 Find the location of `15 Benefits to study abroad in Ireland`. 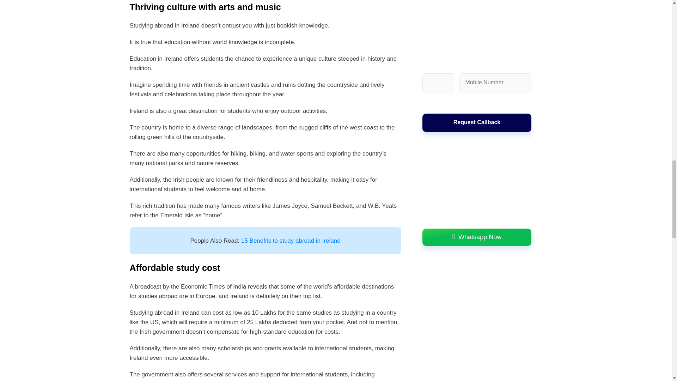

15 Benefits to study abroad in Ireland is located at coordinates (291, 241).